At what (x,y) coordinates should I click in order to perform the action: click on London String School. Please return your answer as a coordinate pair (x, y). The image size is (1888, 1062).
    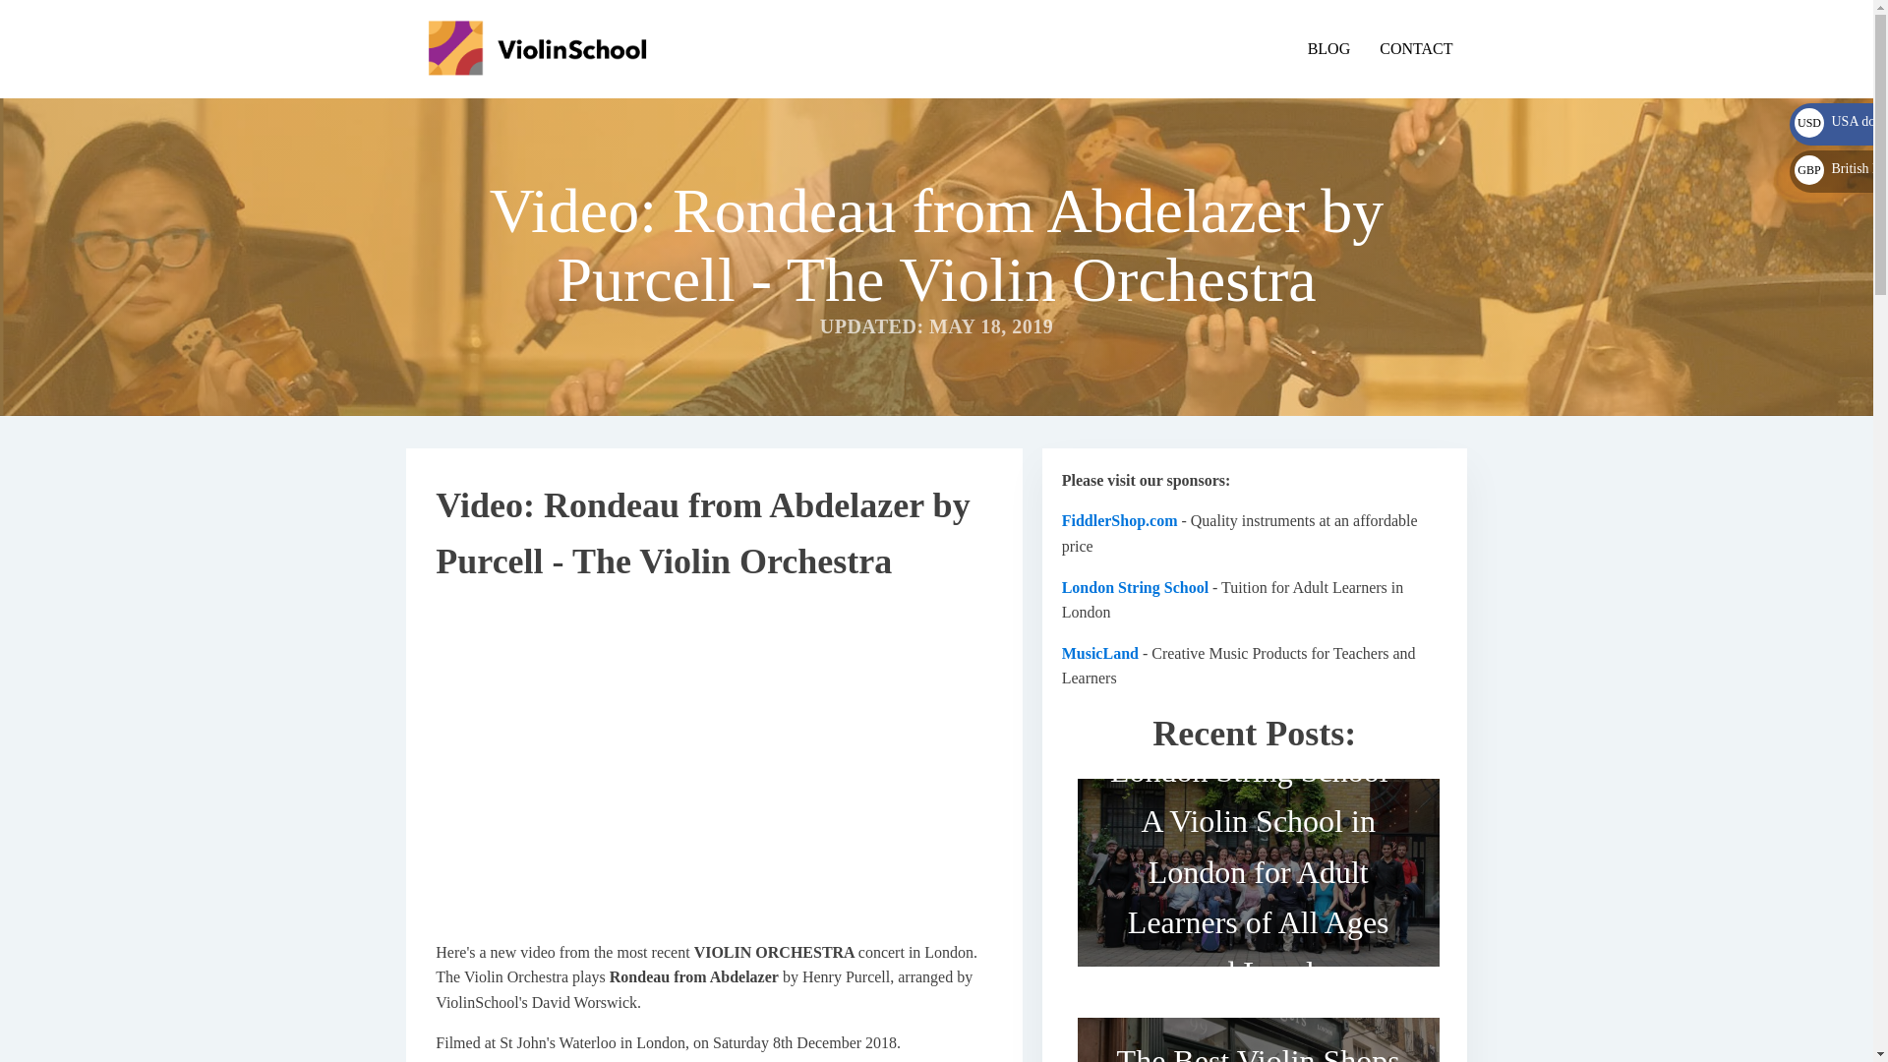
    Looking at the image, I should click on (1135, 586).